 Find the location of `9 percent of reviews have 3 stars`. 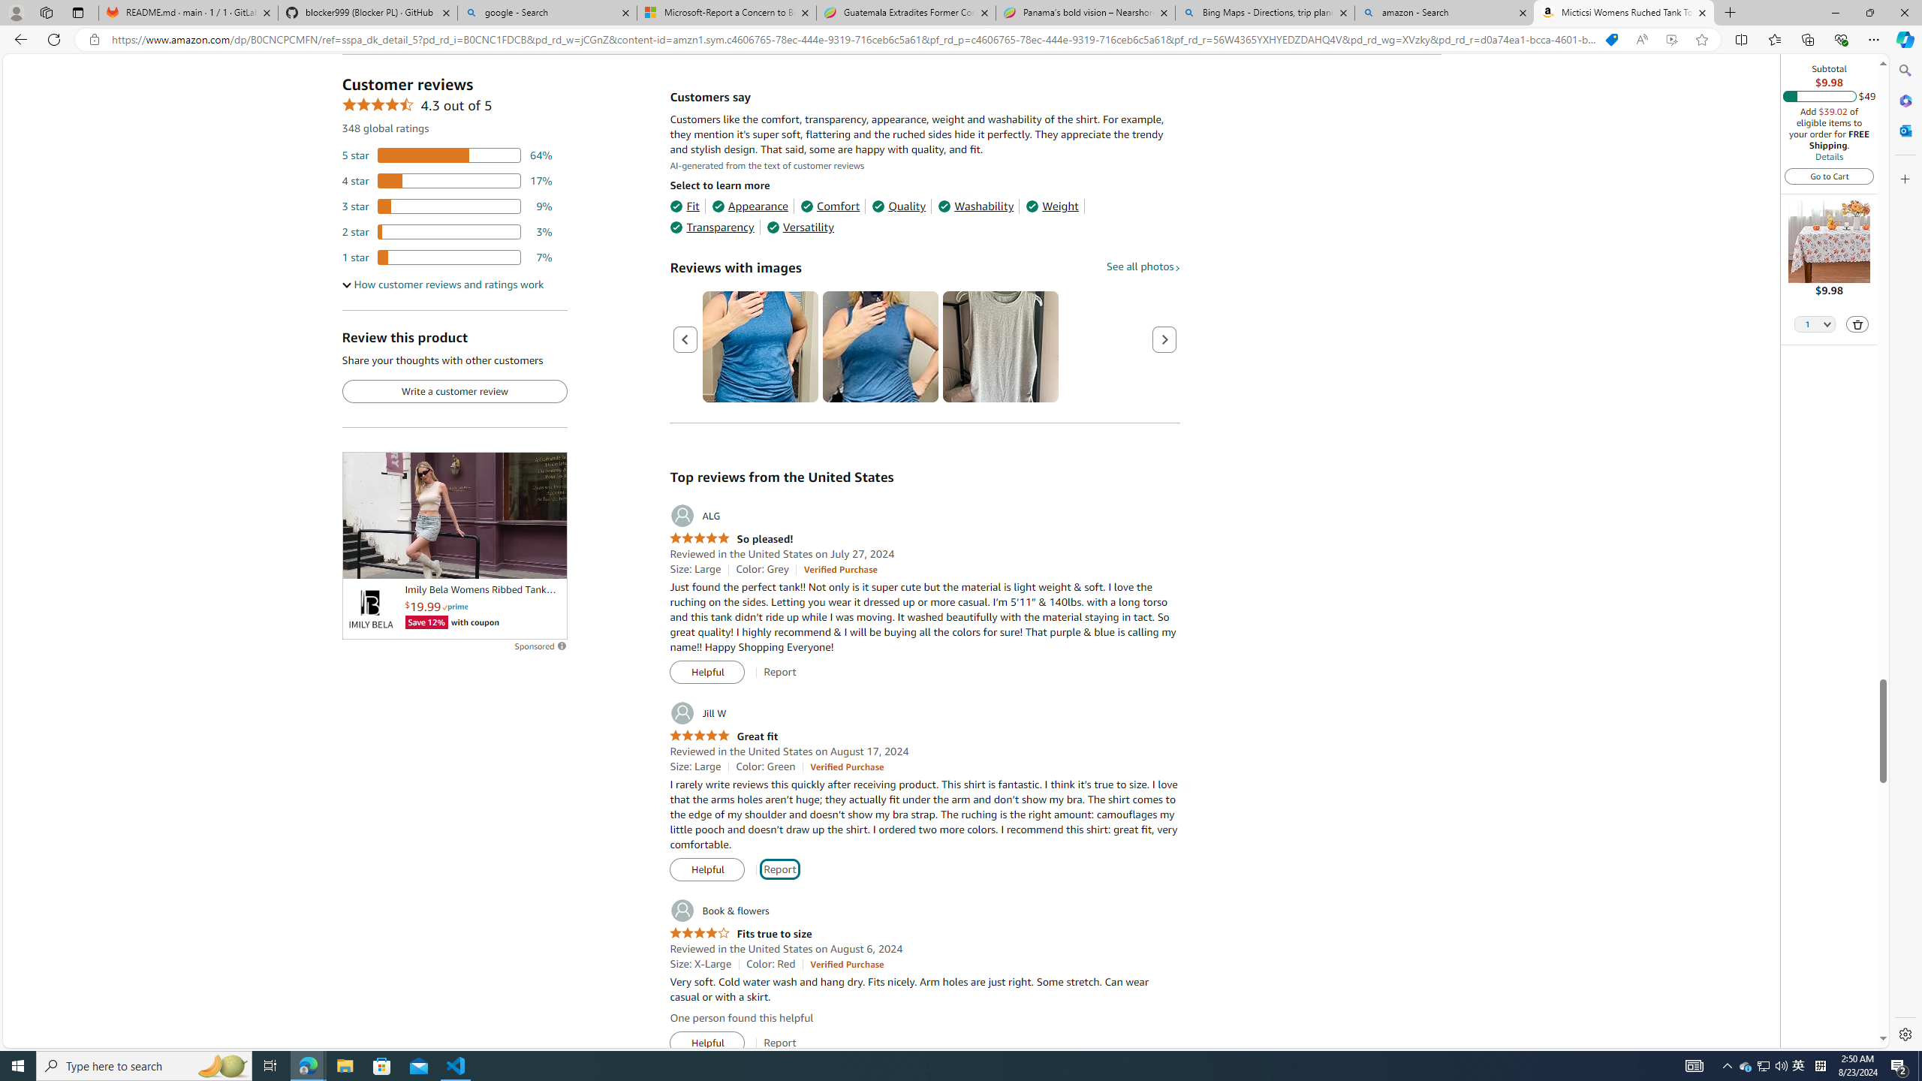

9 percent of reviews have 3 stars is located at coordinates (447, 206).